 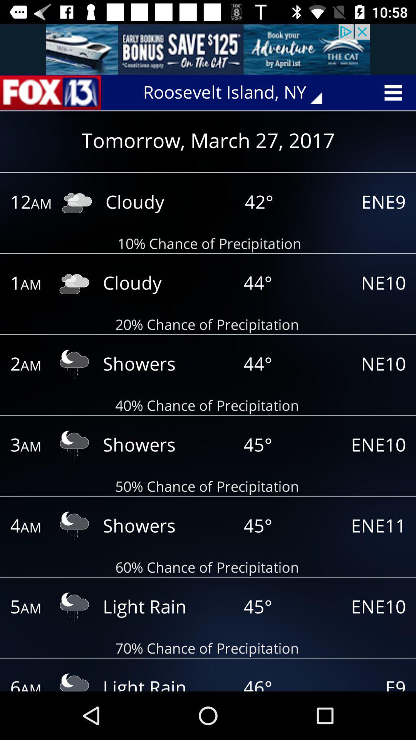 What do you see at coordinates (208, 49) in the screenshot?
I see `go to advertisement` at bounding box center [208, 49].